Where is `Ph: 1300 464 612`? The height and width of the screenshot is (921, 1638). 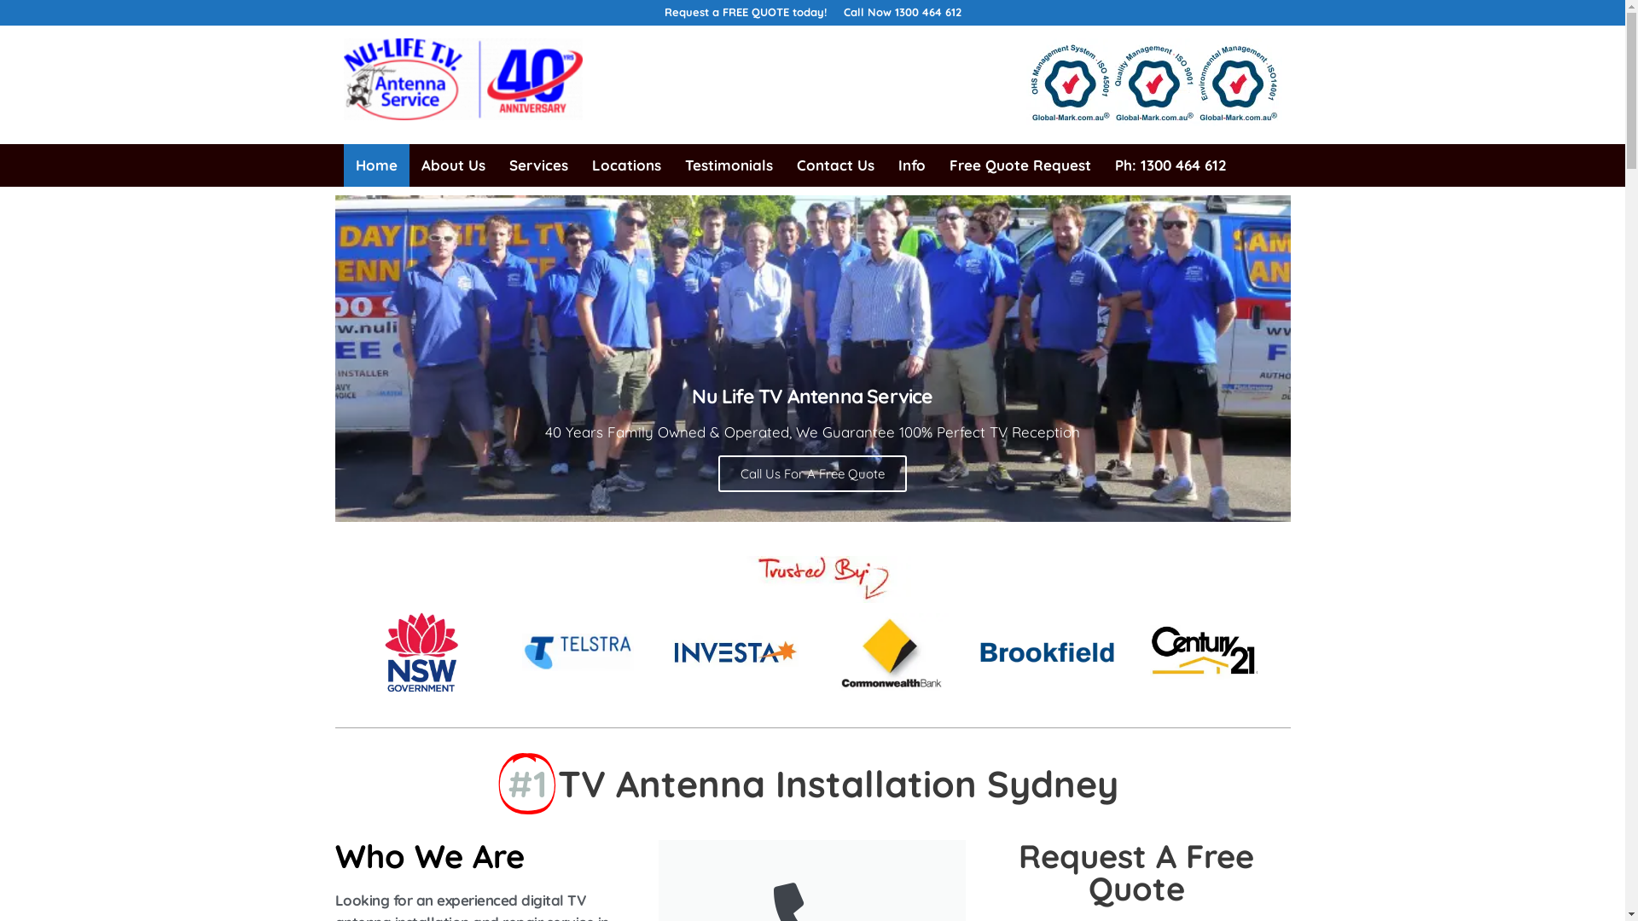 Ph: 1300 464 612 is located at coordinates (1170, 165).